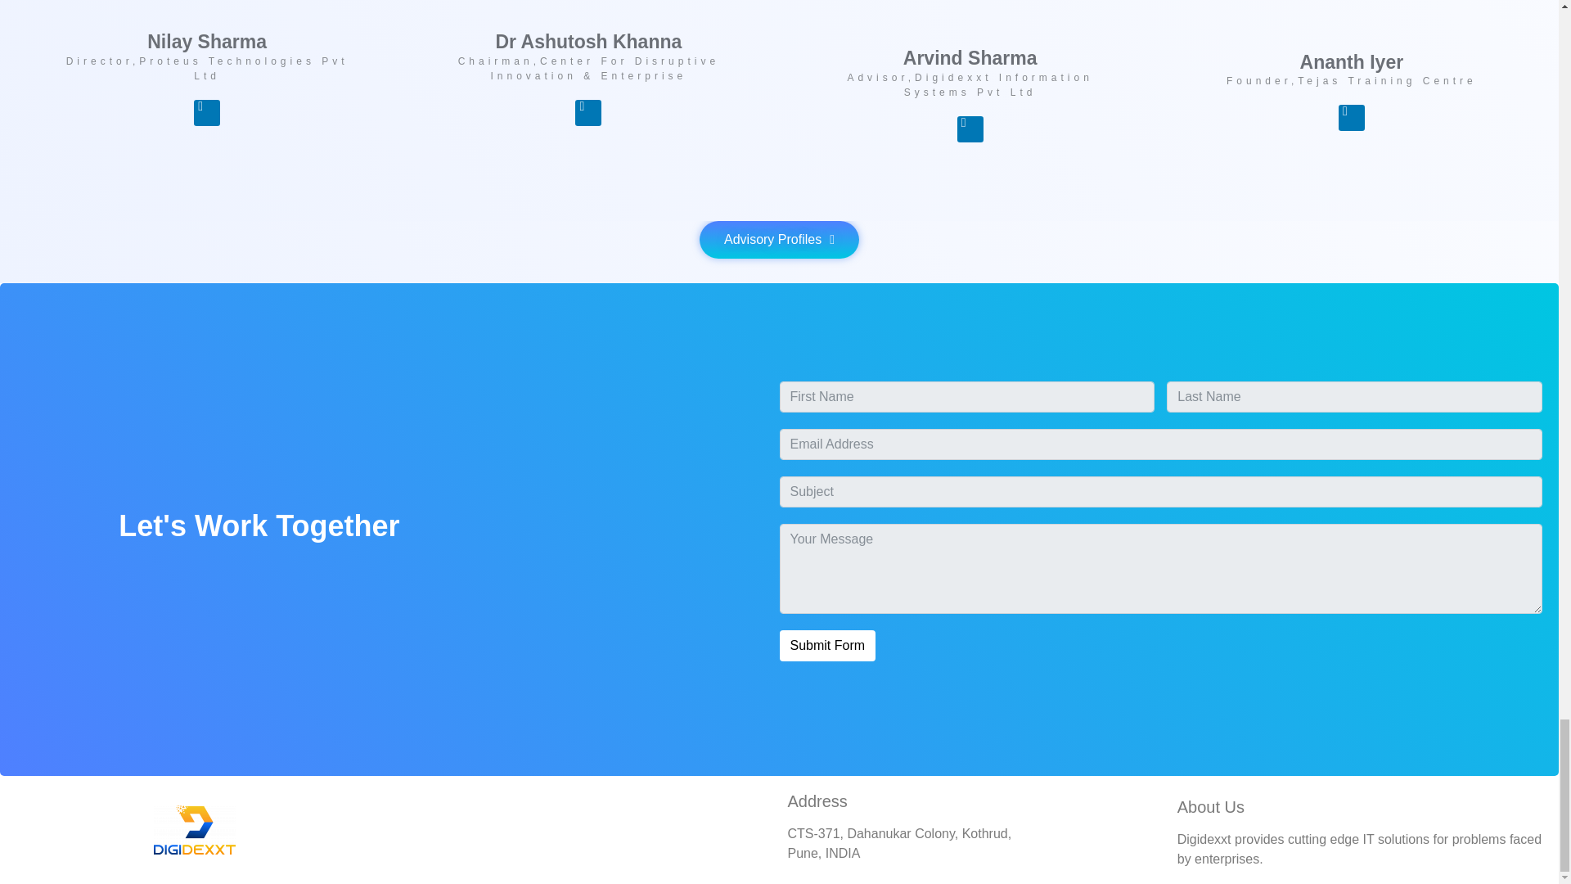 Image resolution: width=1571 pixels, height=884 pixels. Describe the element at coordinates (970, 58) in the screenshot. I see `Arvind Sharma` at that location.